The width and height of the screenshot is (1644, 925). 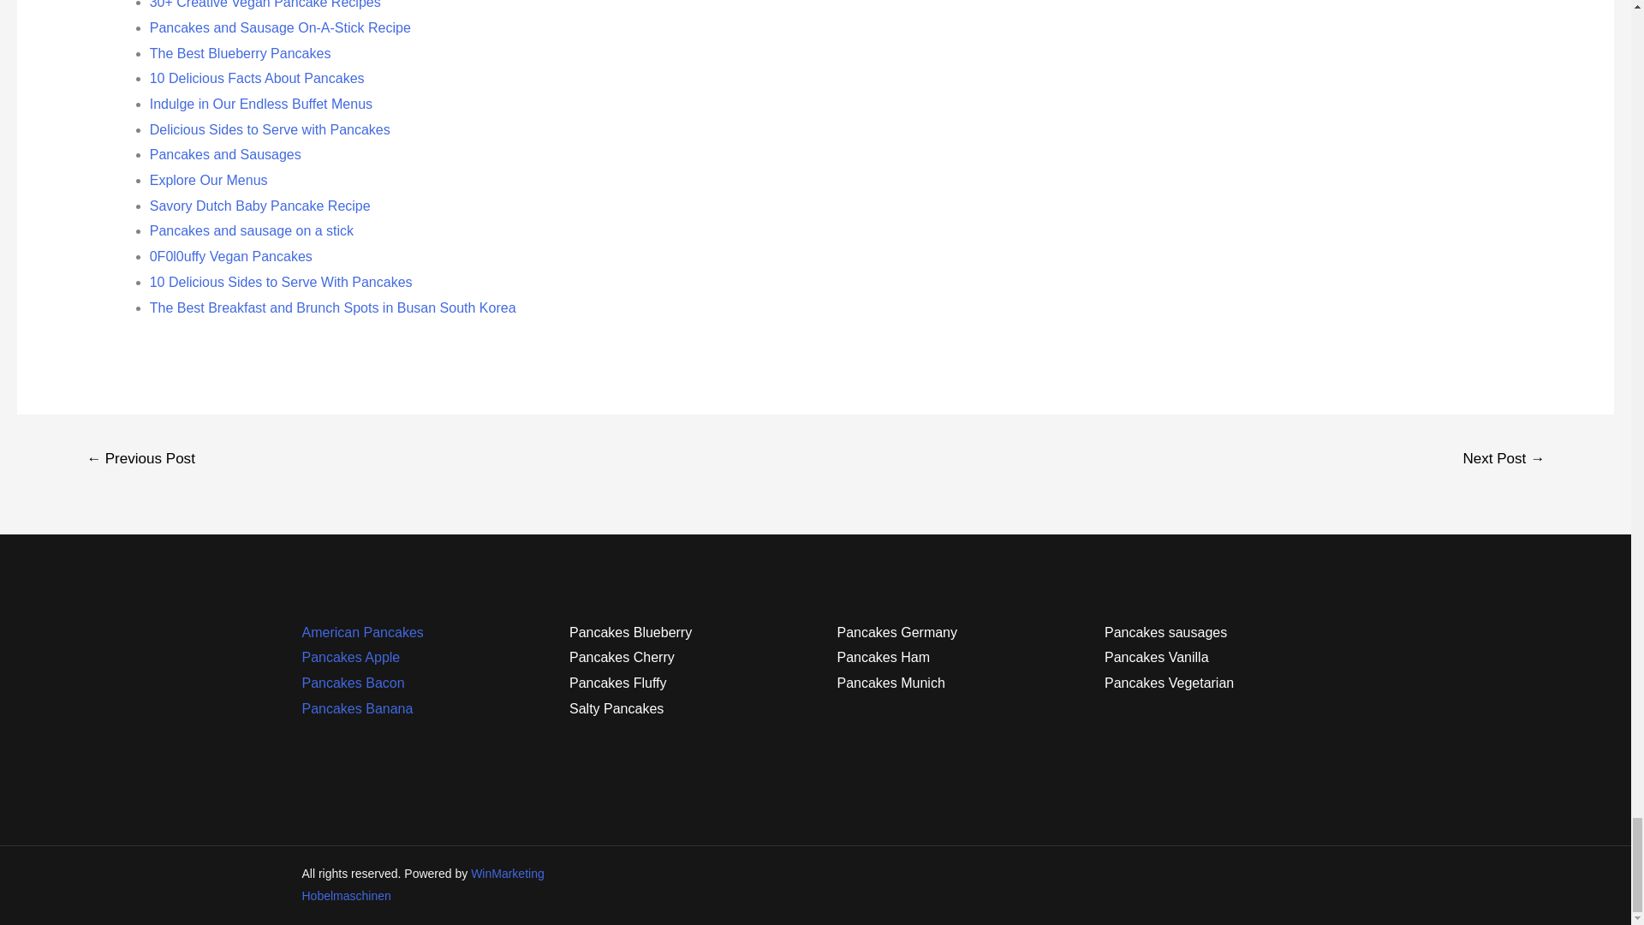 I want to click on Explore Our Menus, so click(x=208, y=180).